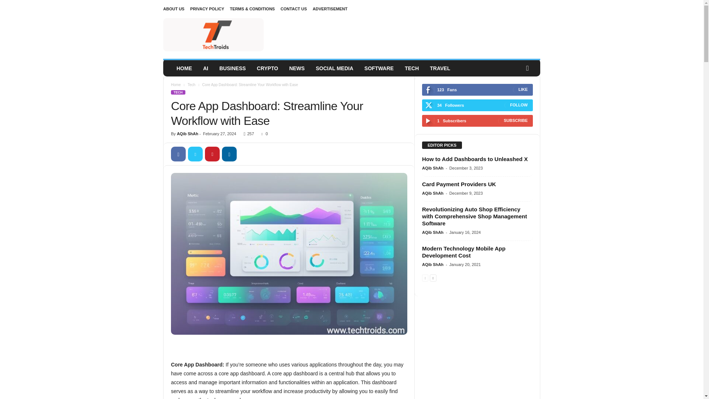 This screenshot has height=399, width=709. What do you see at coordinates (297, 68) in the screenshot?
I see `NEWS` at bounding box center [297, 68].